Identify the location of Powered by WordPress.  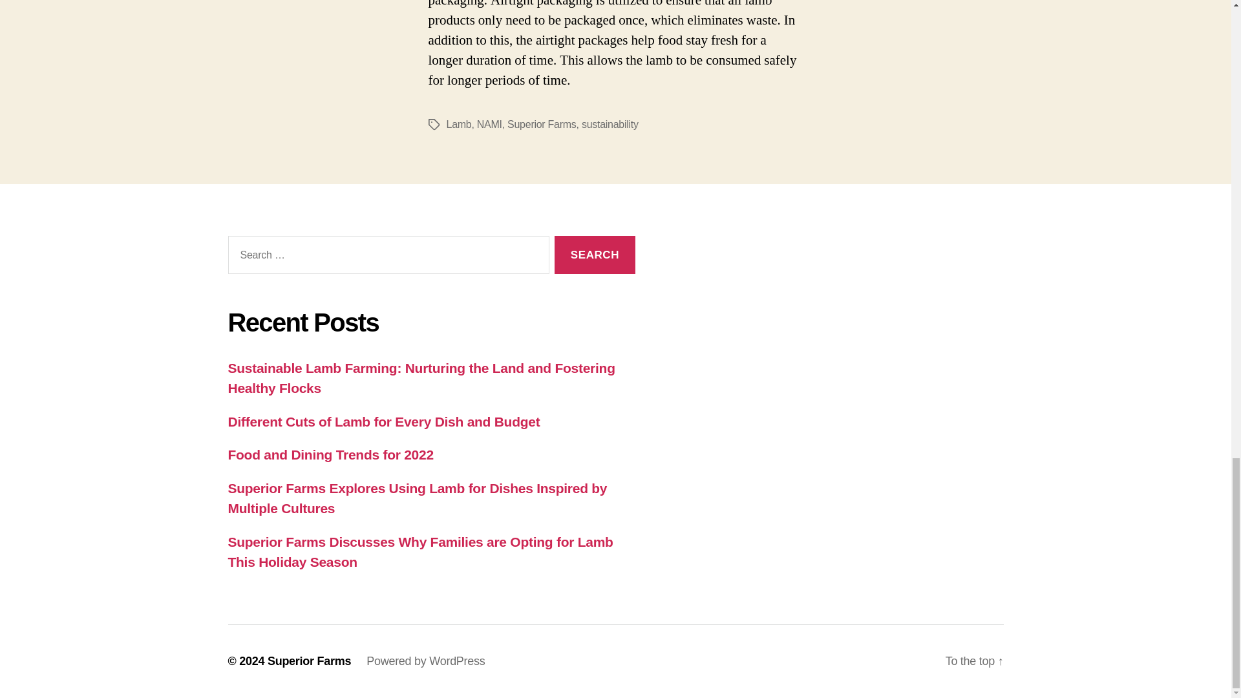
(425, 661).